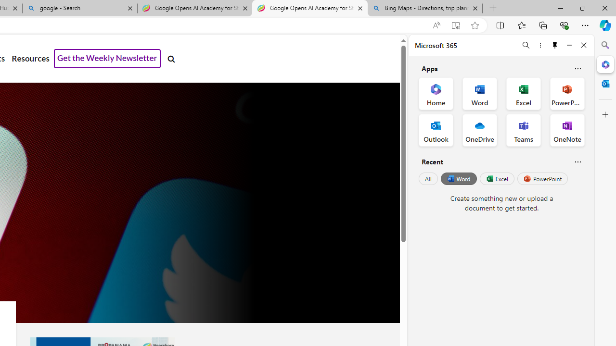 The height and width of the screenshot is (346, 616). I want to click on Is this helpful?, so click(577, 161).